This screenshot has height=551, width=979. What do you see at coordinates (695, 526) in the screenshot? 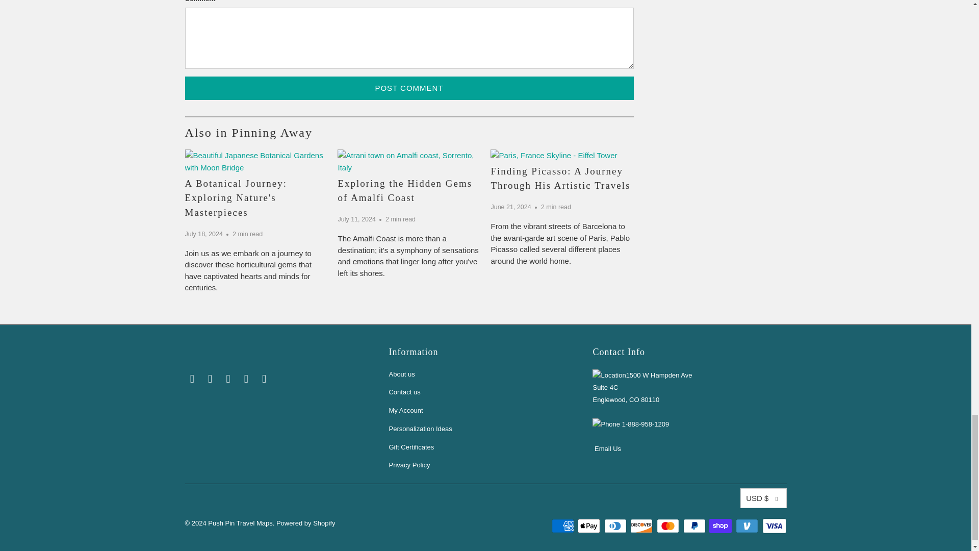
I see `PayPal` at bounding box center [695, 526].